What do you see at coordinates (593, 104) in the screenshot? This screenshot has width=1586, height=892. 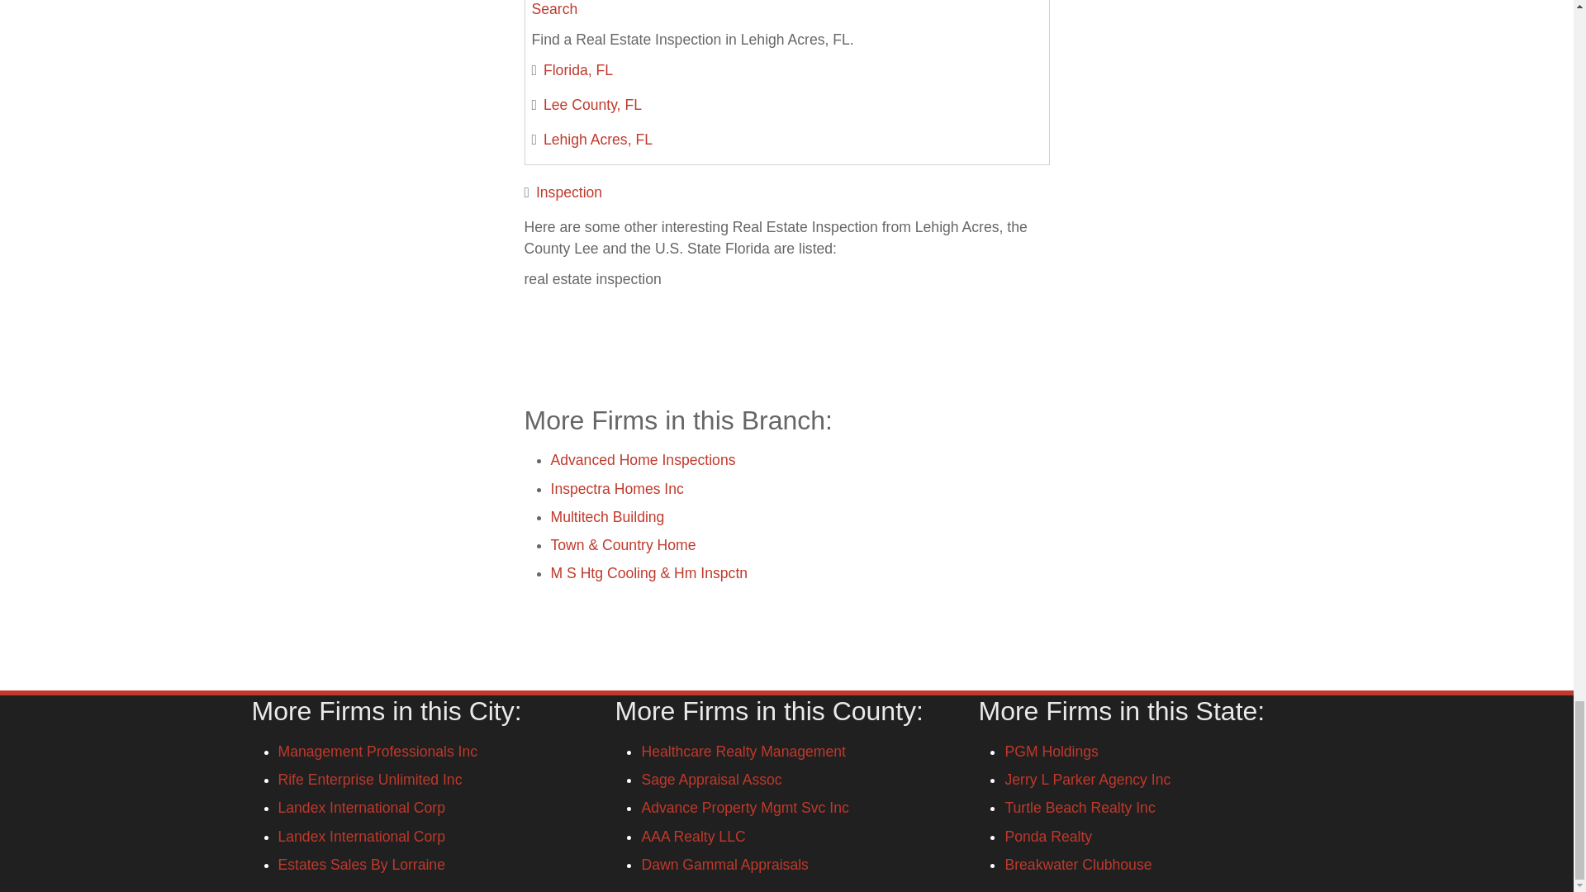 I see `Lee County, FL` at bounding box center [593, 104].